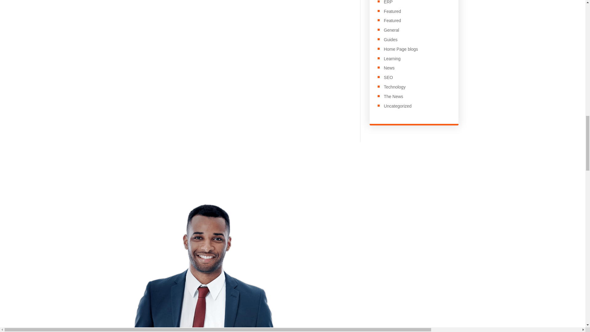 This screenshot has width=590, height=332. Describe the element at coordinates (391, 30) in the screenshot. I see `General` at that location.